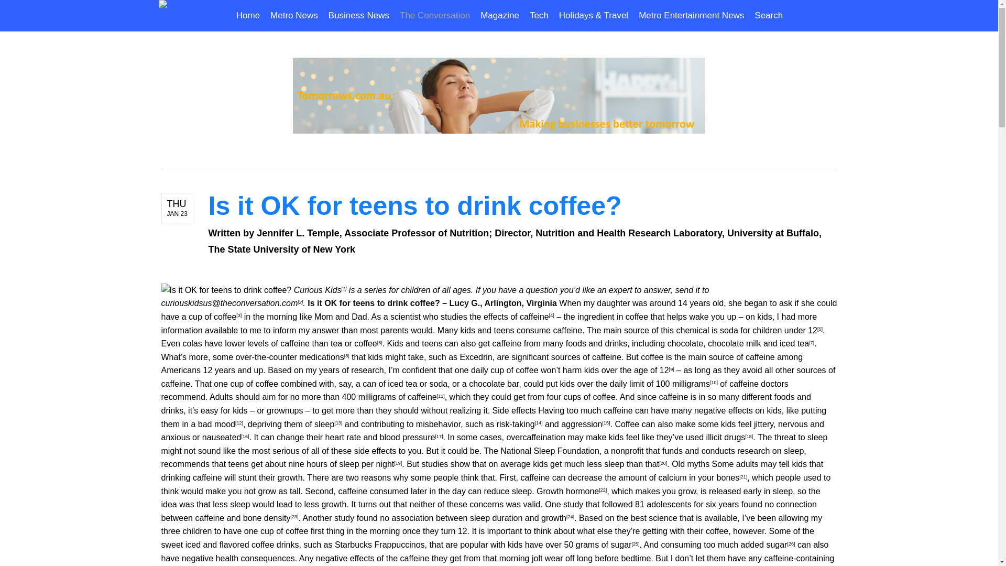 Image resolution: width=1006 pixels, height=566 pixels. I want to click on Home, so click(250, 16).